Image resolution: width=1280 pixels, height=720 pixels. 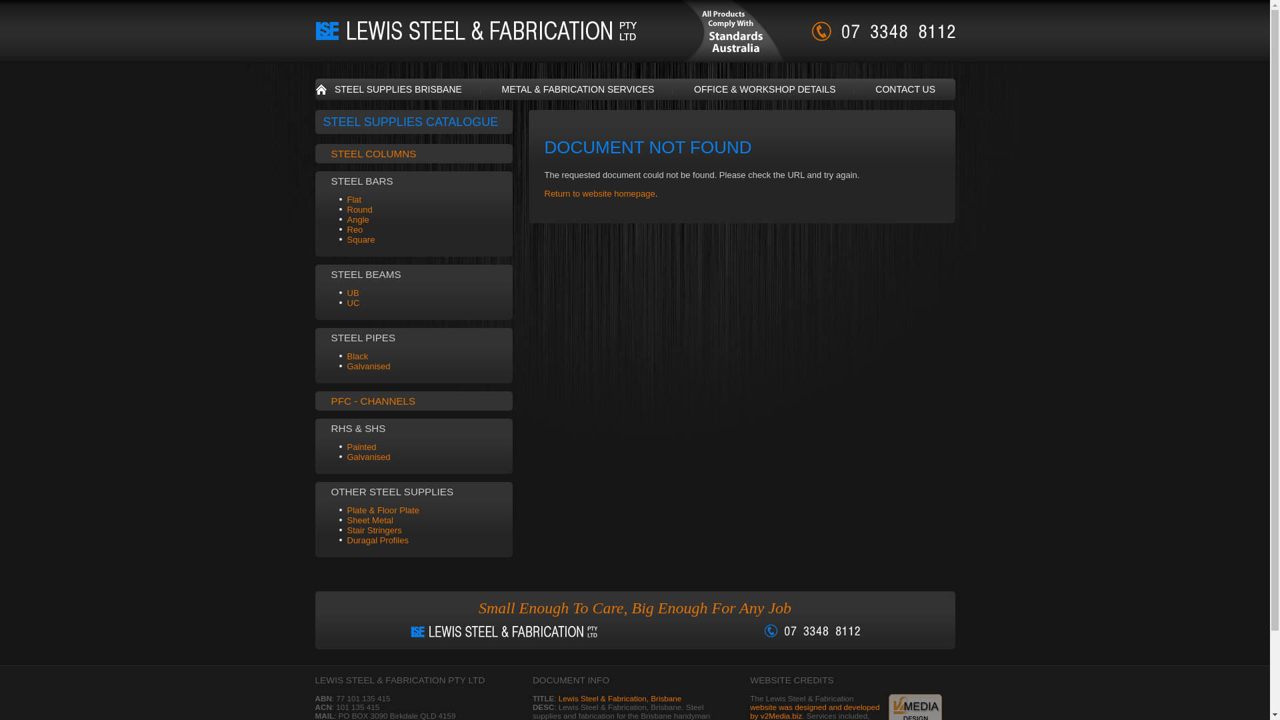 I want to click on Square, so click(x=361, y=240).